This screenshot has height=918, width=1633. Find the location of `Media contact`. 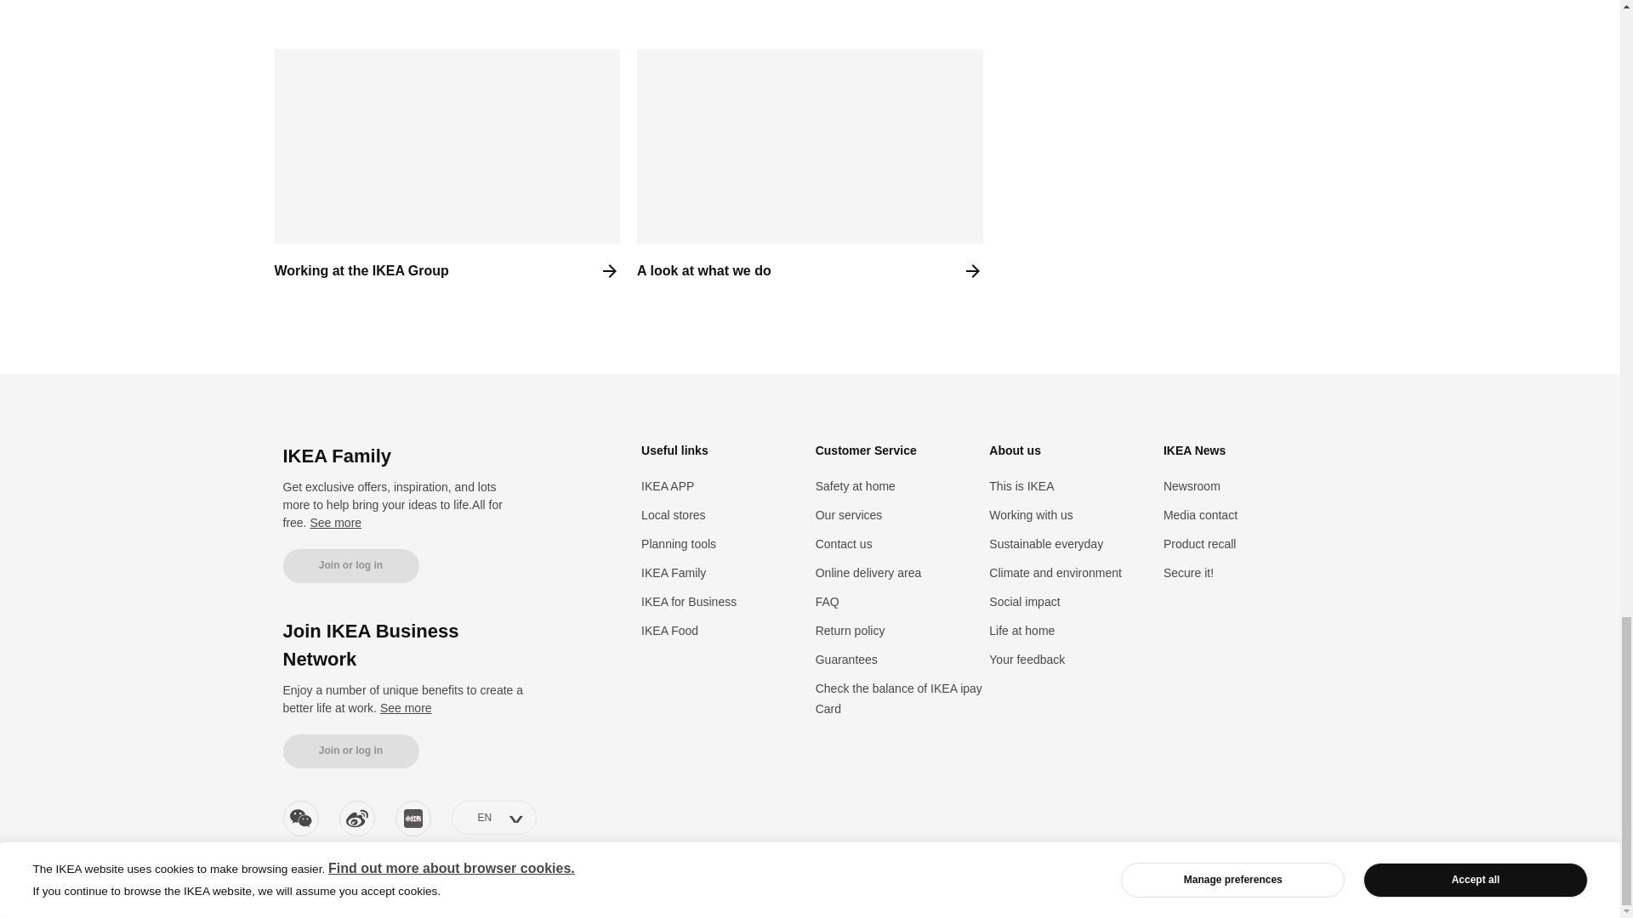

Media contact is located at coordinates (1200, 515).